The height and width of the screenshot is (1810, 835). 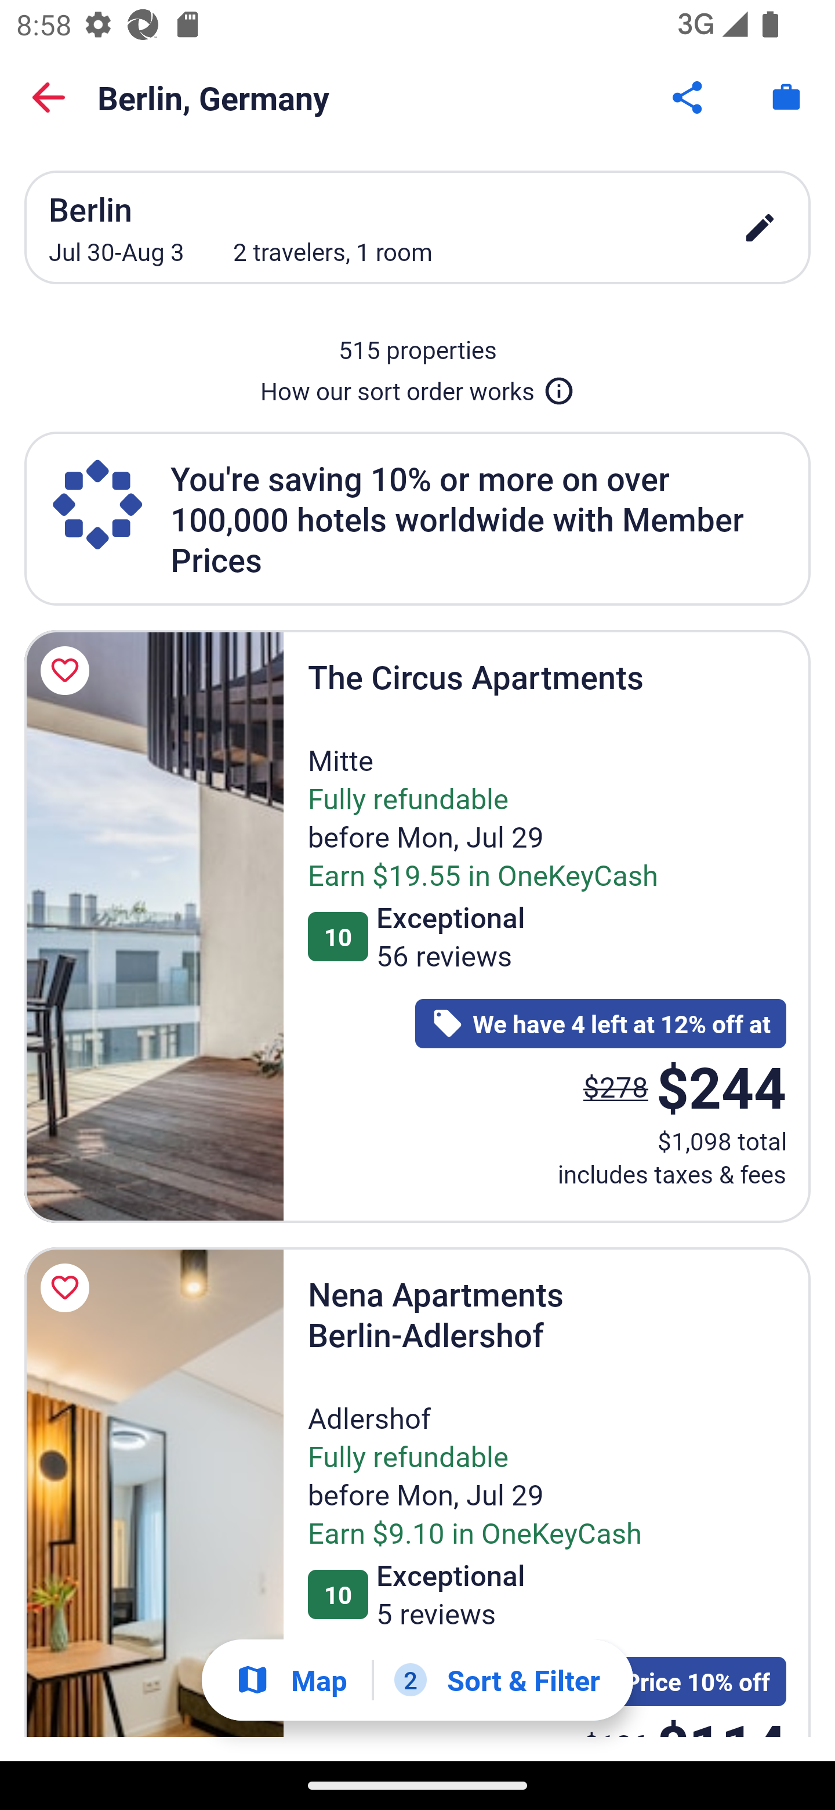 I want to click on $278 The price was $278, so click(x=616, y=1086).